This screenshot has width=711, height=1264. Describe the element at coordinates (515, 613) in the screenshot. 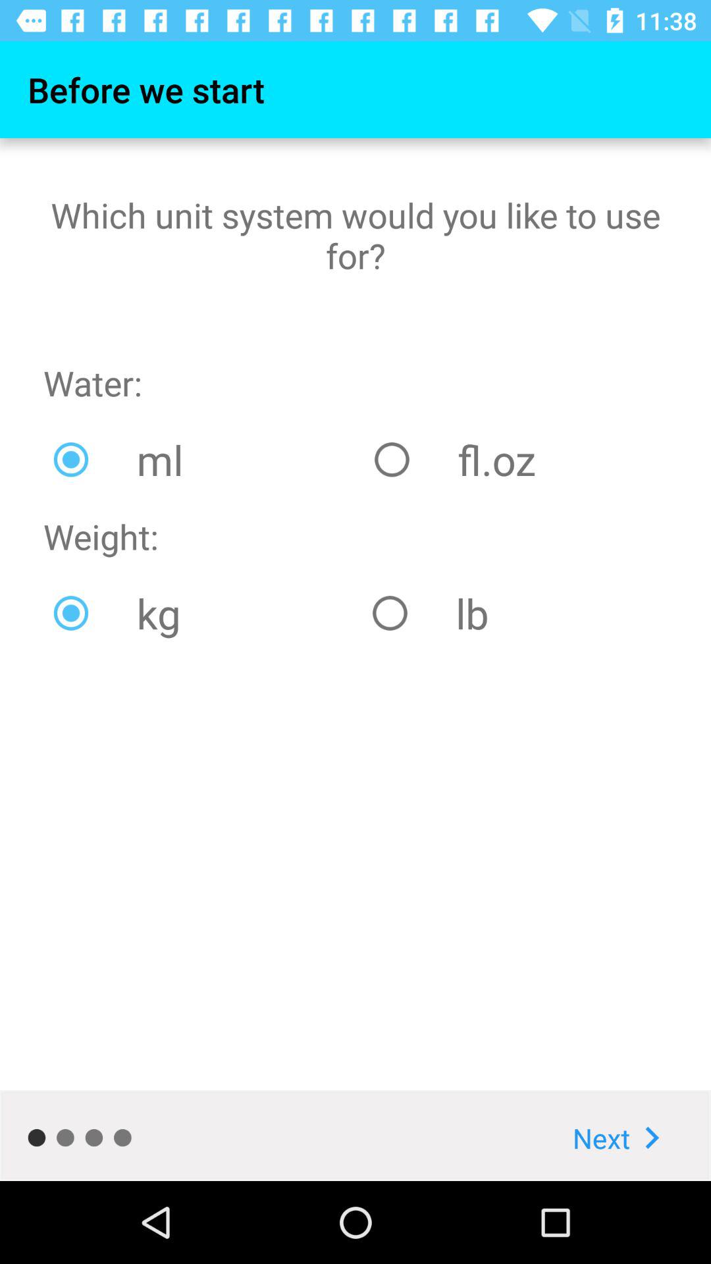

I see `open item to the right of the kg` at that location.